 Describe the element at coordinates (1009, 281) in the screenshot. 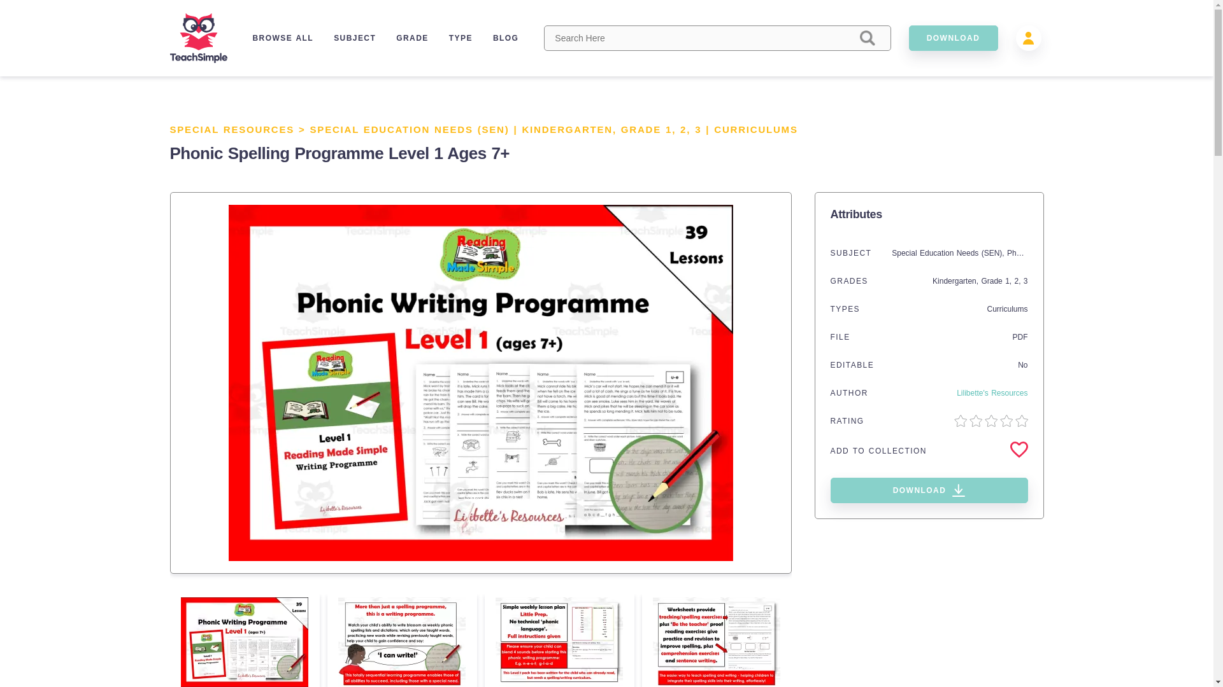

I see `1,` at that location.